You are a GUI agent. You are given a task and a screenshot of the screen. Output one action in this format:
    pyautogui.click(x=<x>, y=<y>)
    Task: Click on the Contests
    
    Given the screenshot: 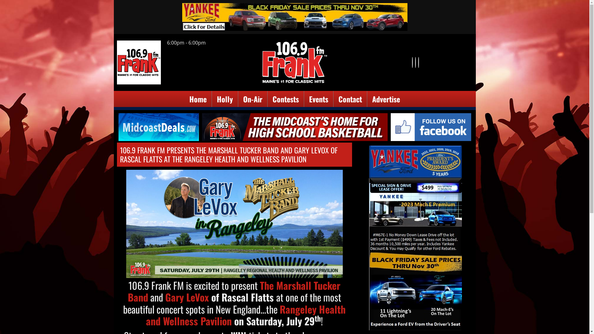 What is the action you would take?
    pyautogui.click(x=286, y=99)
    